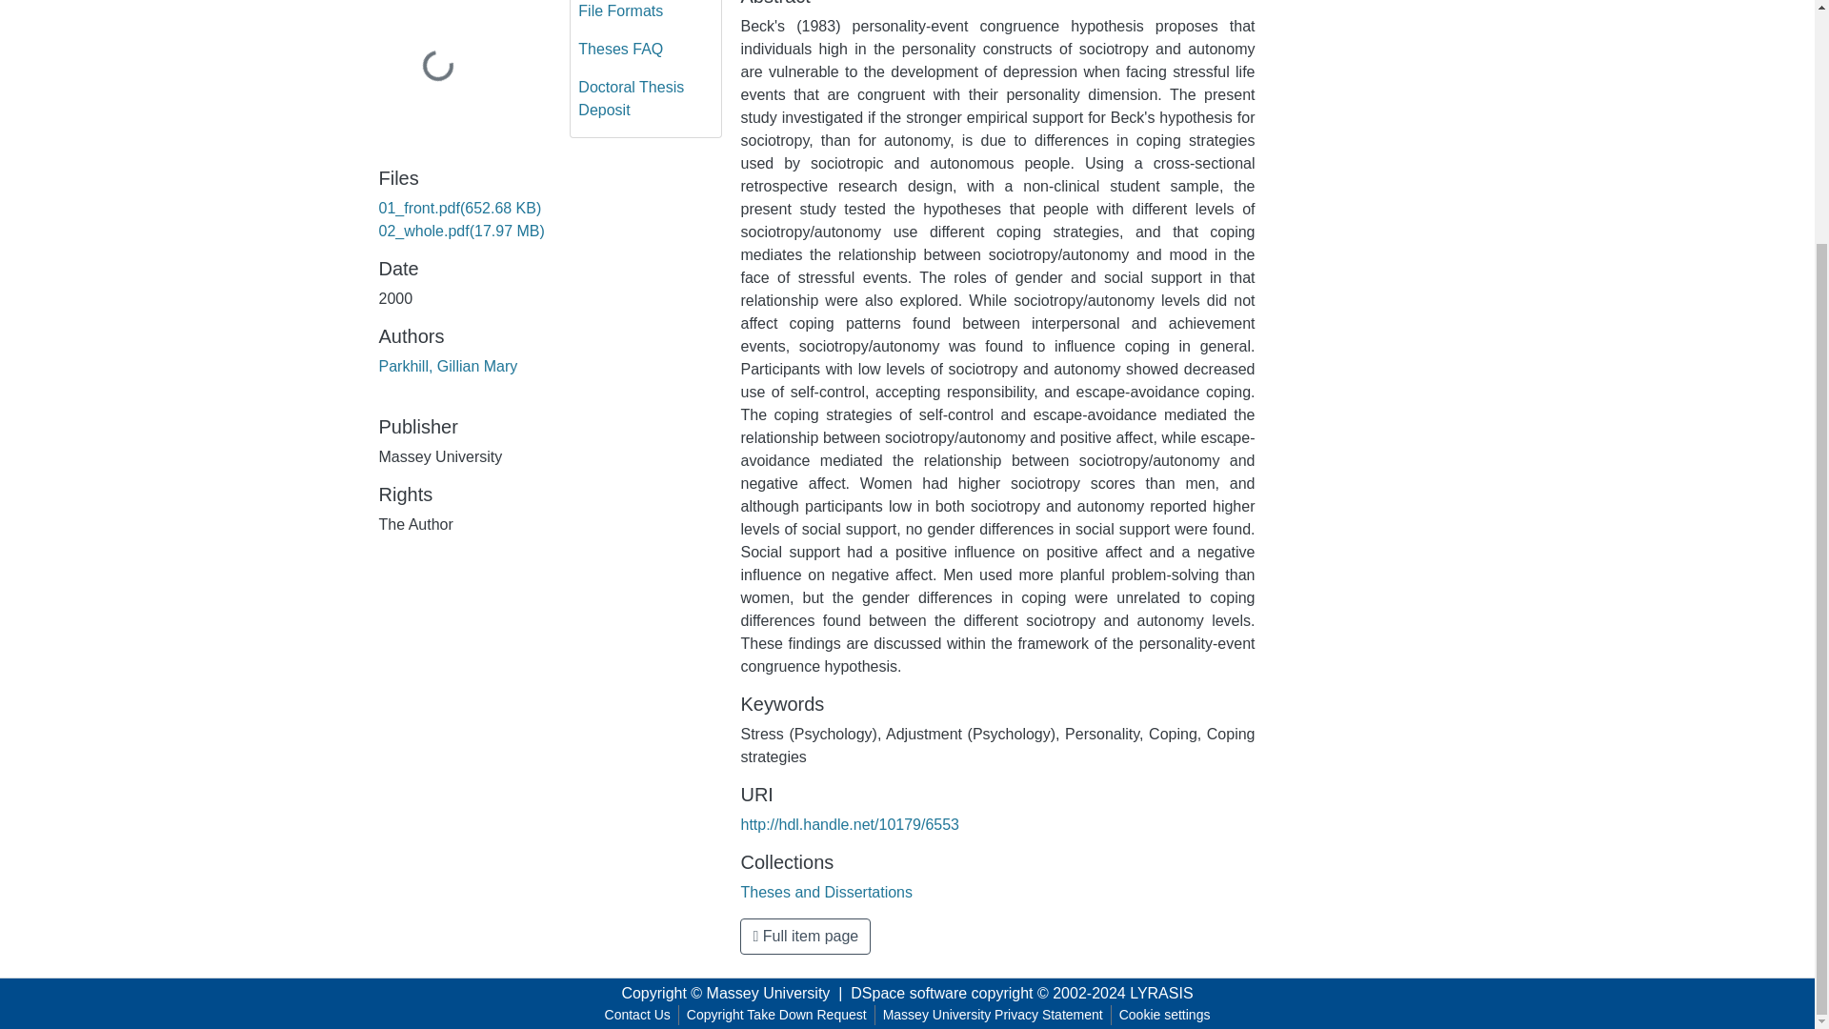 The height and width of the screenshot is (1029, 1829). What do you see at coordinates (646, 15) in the screenshot?
I see `File Formats` at bounding box center [646, 15].